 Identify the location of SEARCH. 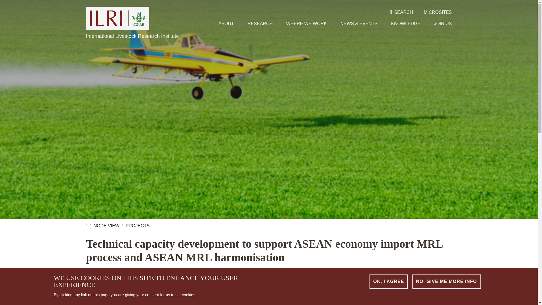
(401, 12).